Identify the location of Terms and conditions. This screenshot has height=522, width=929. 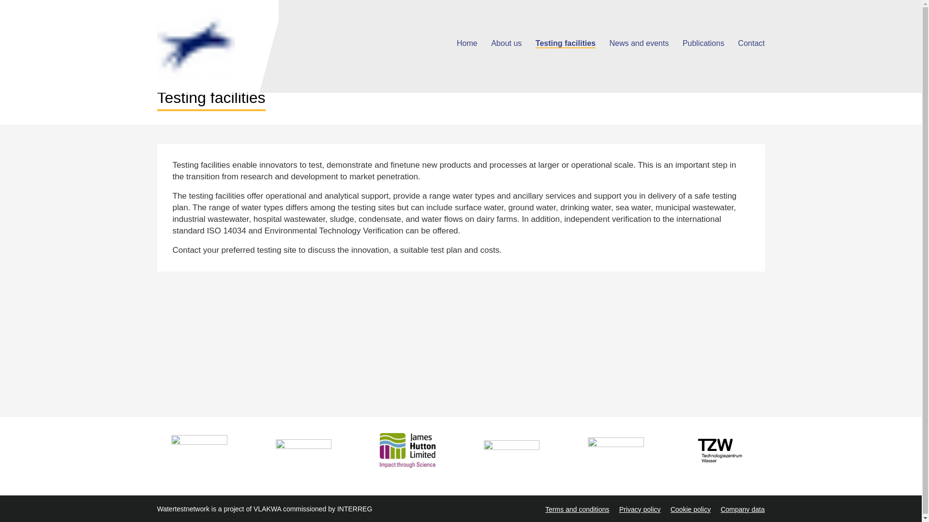
(577, 509).